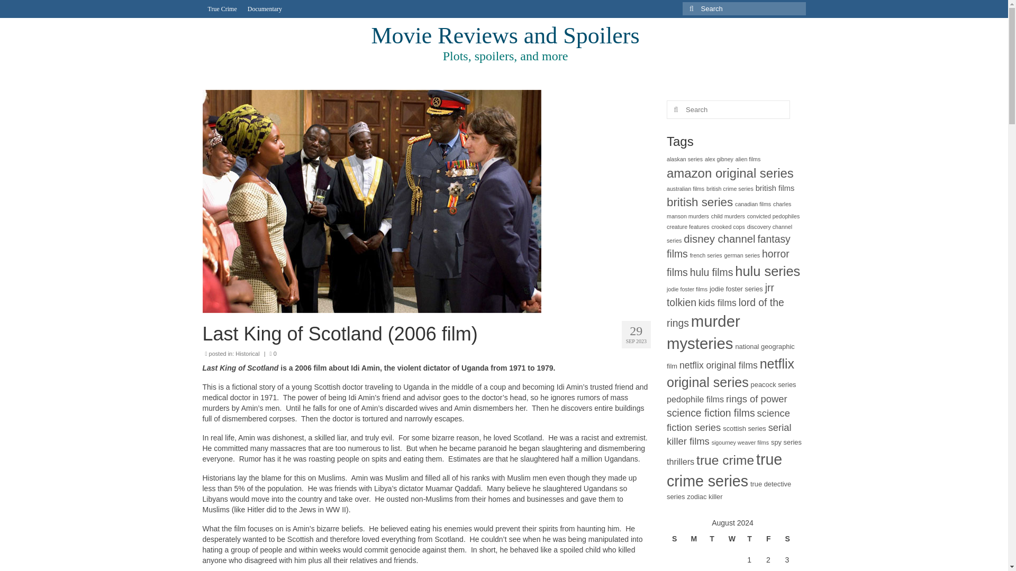 Image resolution: width=1016 pixels, height=571 pixels. I want to click on Thursday, so click(751, 539).